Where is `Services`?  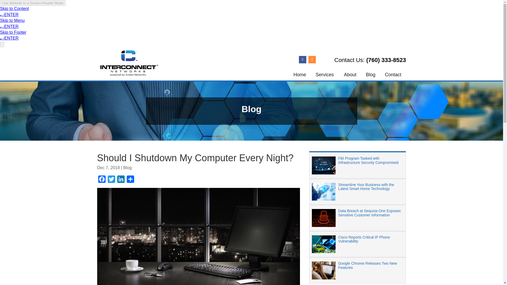
Services is located at coordinates (325, 74).